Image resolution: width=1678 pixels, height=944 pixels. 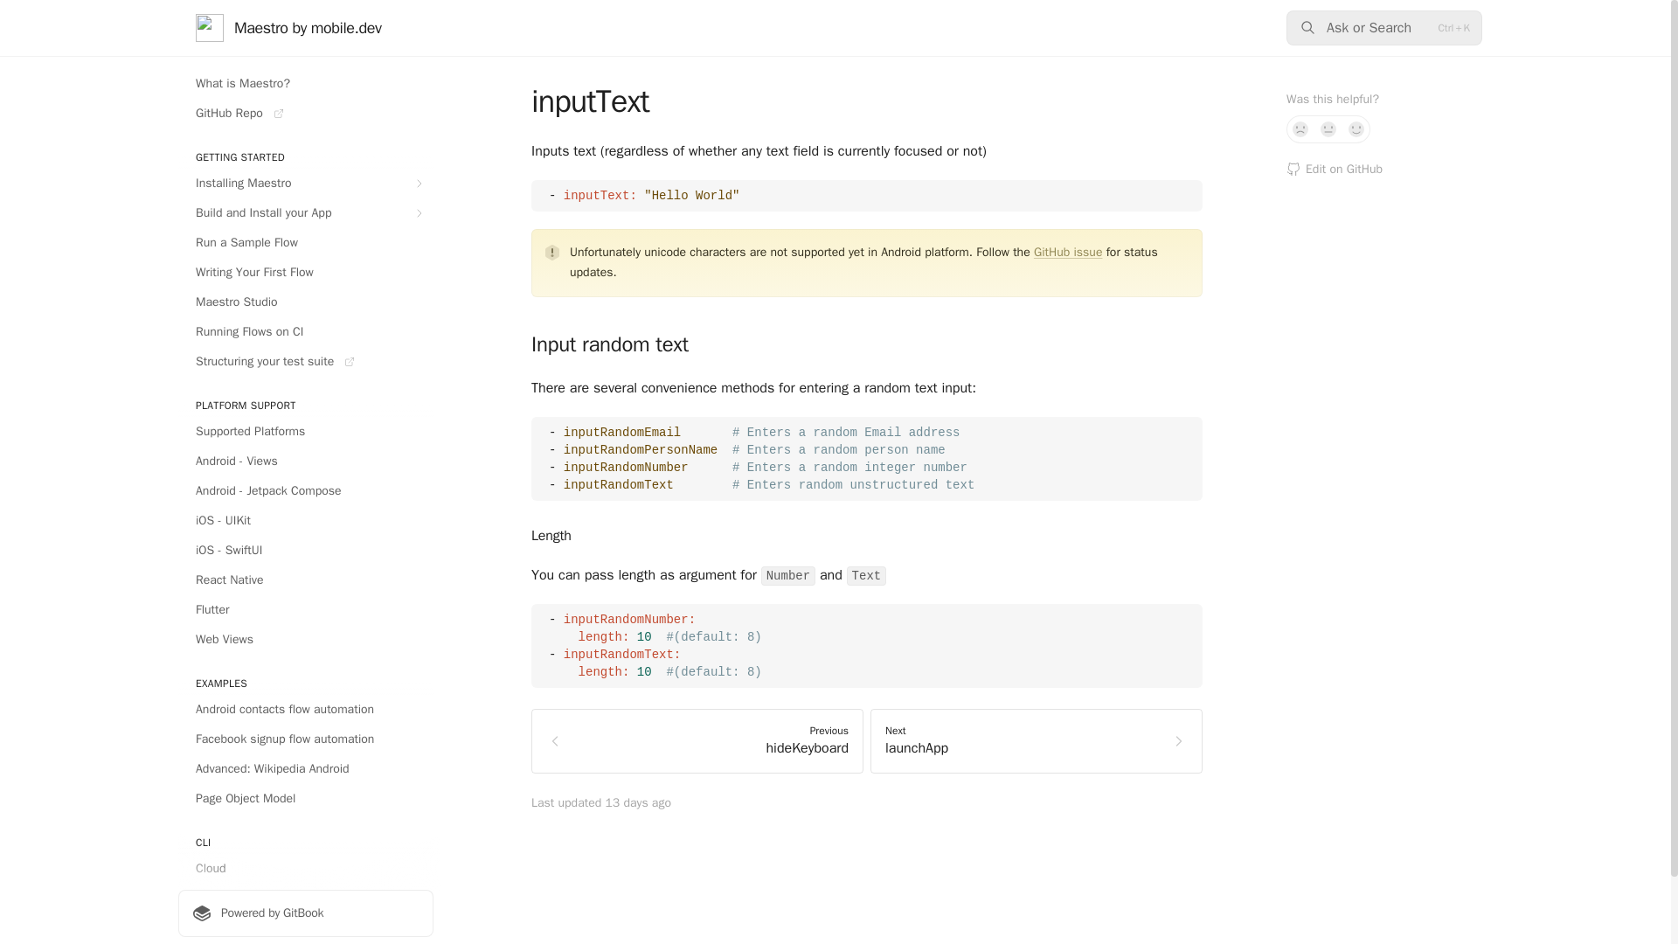 I want to click on Maestro by mobile.dev, so click(x=288, y=28).